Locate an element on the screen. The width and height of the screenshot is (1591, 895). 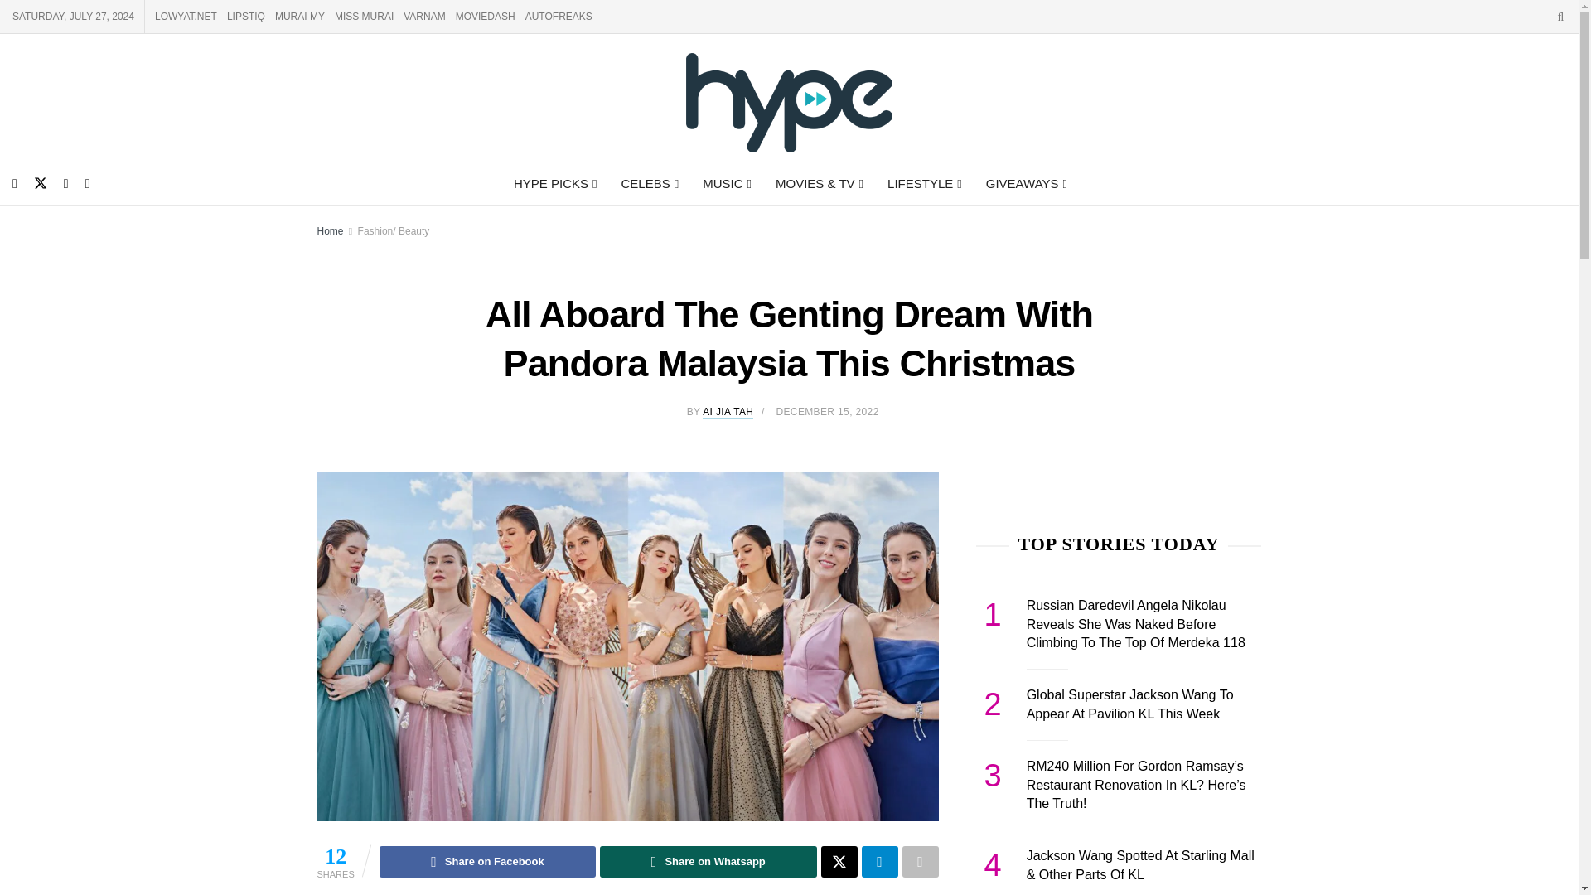
LIFESTYLE is located at coordinates (923, 184).